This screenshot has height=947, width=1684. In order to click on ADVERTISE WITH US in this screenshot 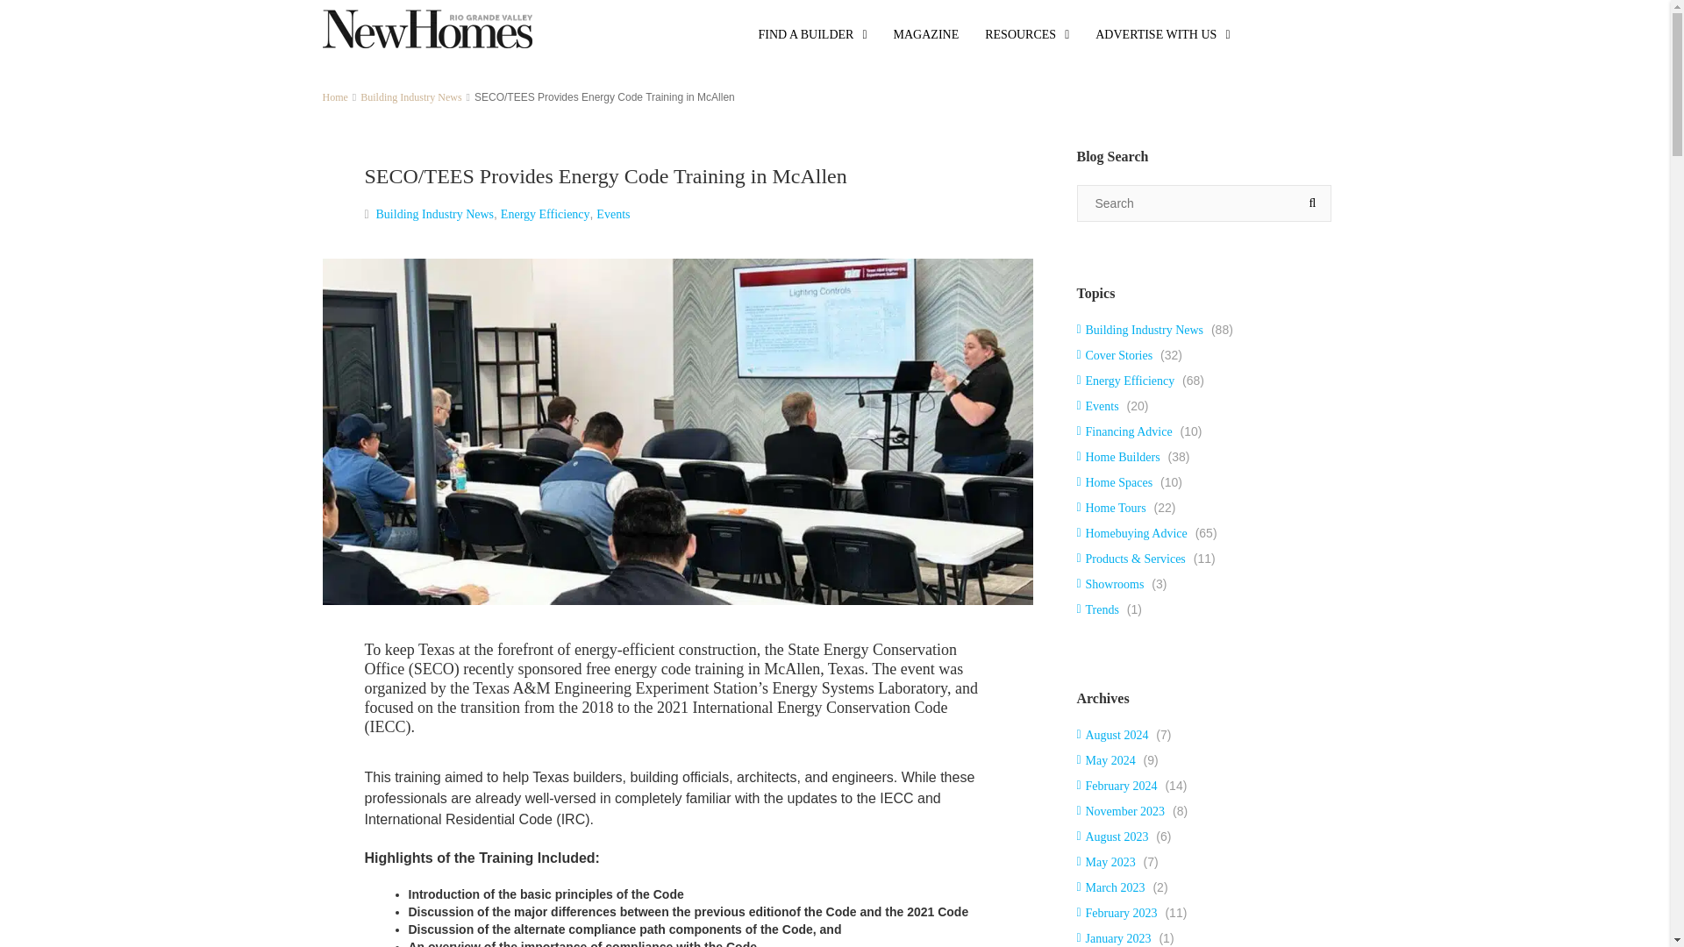, I will do `click(1162, 35)`.